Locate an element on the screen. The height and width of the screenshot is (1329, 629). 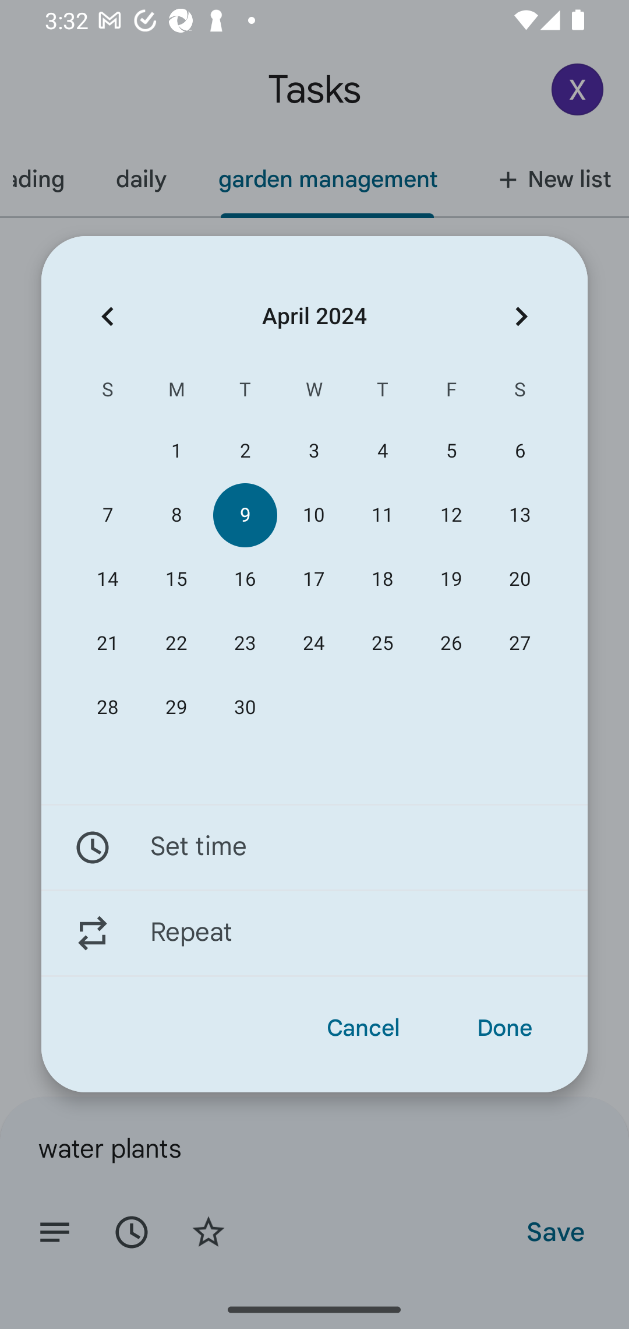
25 25 April 2024 is located at coordinates (383, 643).